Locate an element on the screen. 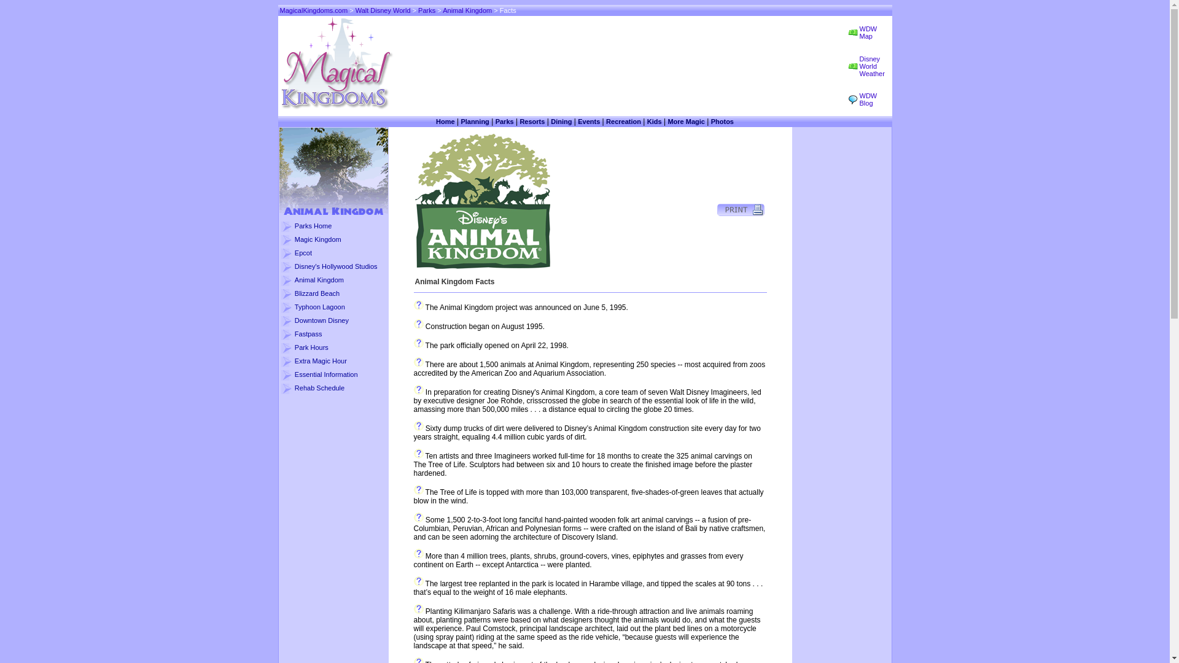 This screenshot has height=663, width=1179. Recreation is located at coordinates (623, 122).